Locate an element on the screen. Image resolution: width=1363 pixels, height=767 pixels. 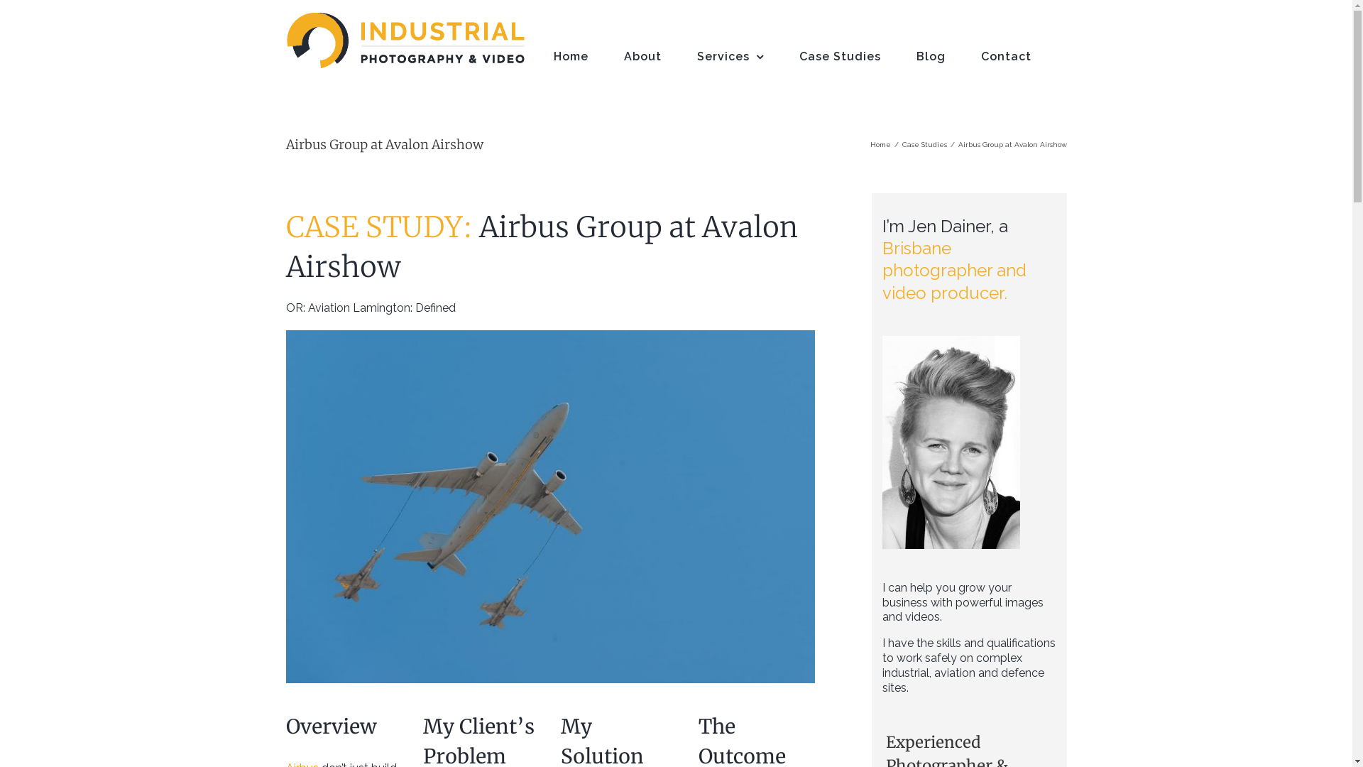
Services is located at coordinates (730, 57).